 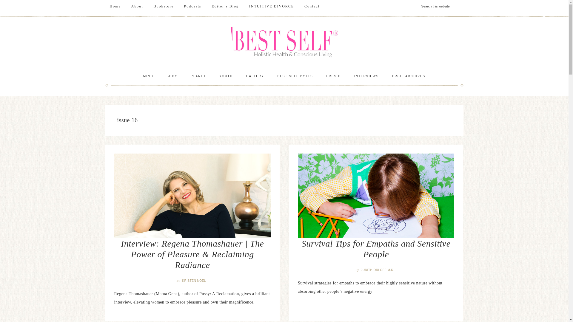 I want to click on Contact, so click(x=312, y=6).